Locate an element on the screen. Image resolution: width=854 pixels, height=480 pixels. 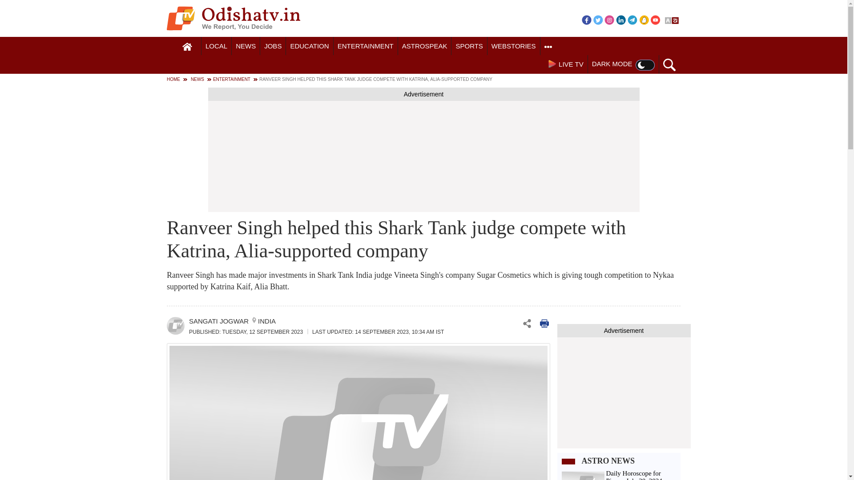
EDUCATION is located at coordinates (310, 46).